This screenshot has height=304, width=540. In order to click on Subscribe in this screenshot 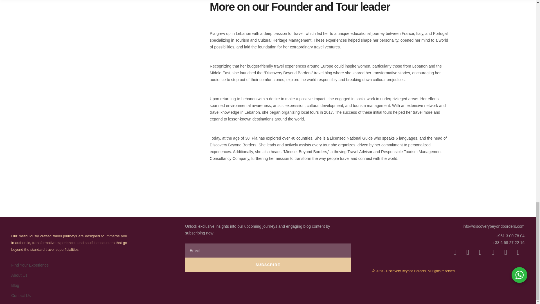, I will do `click(268, 265)`.